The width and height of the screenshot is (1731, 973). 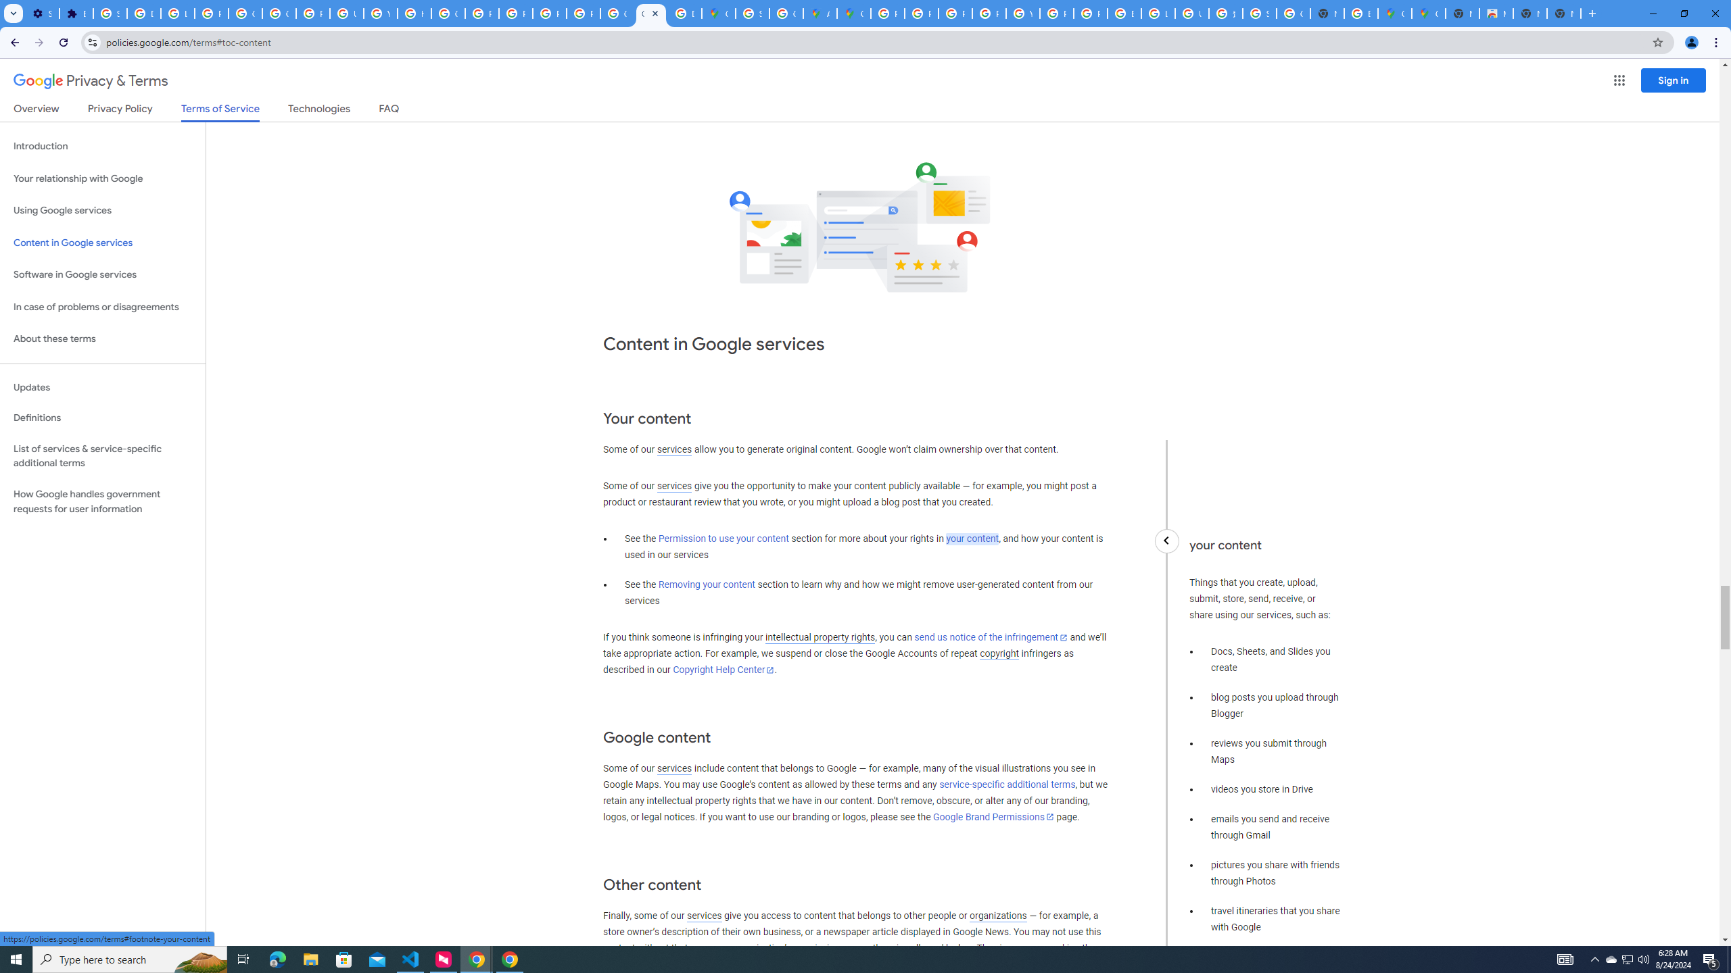 I want to click on Copyright Help Center, so click(x=724, y=670).